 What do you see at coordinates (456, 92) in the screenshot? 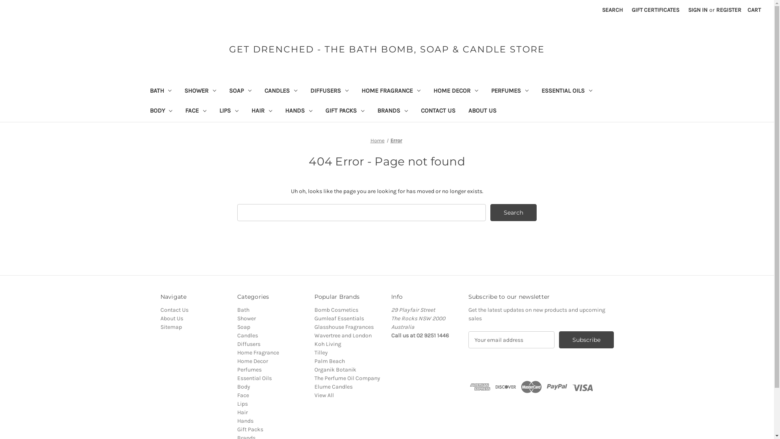
I see `HOME DECOR` at bounding box center [456, 92].